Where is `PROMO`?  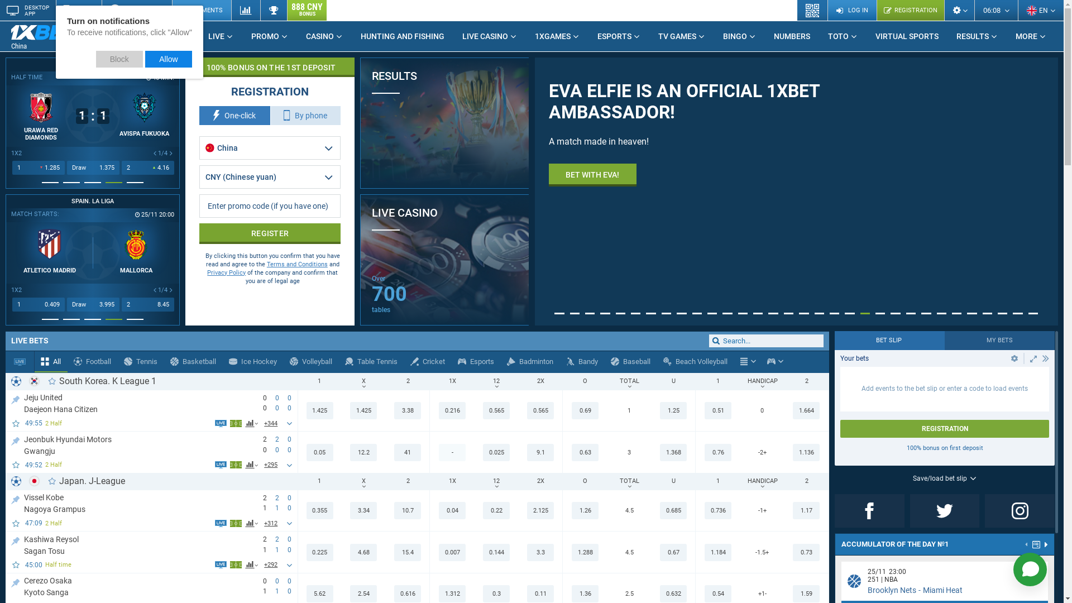
PROMO is located at coordinates (270, 36).